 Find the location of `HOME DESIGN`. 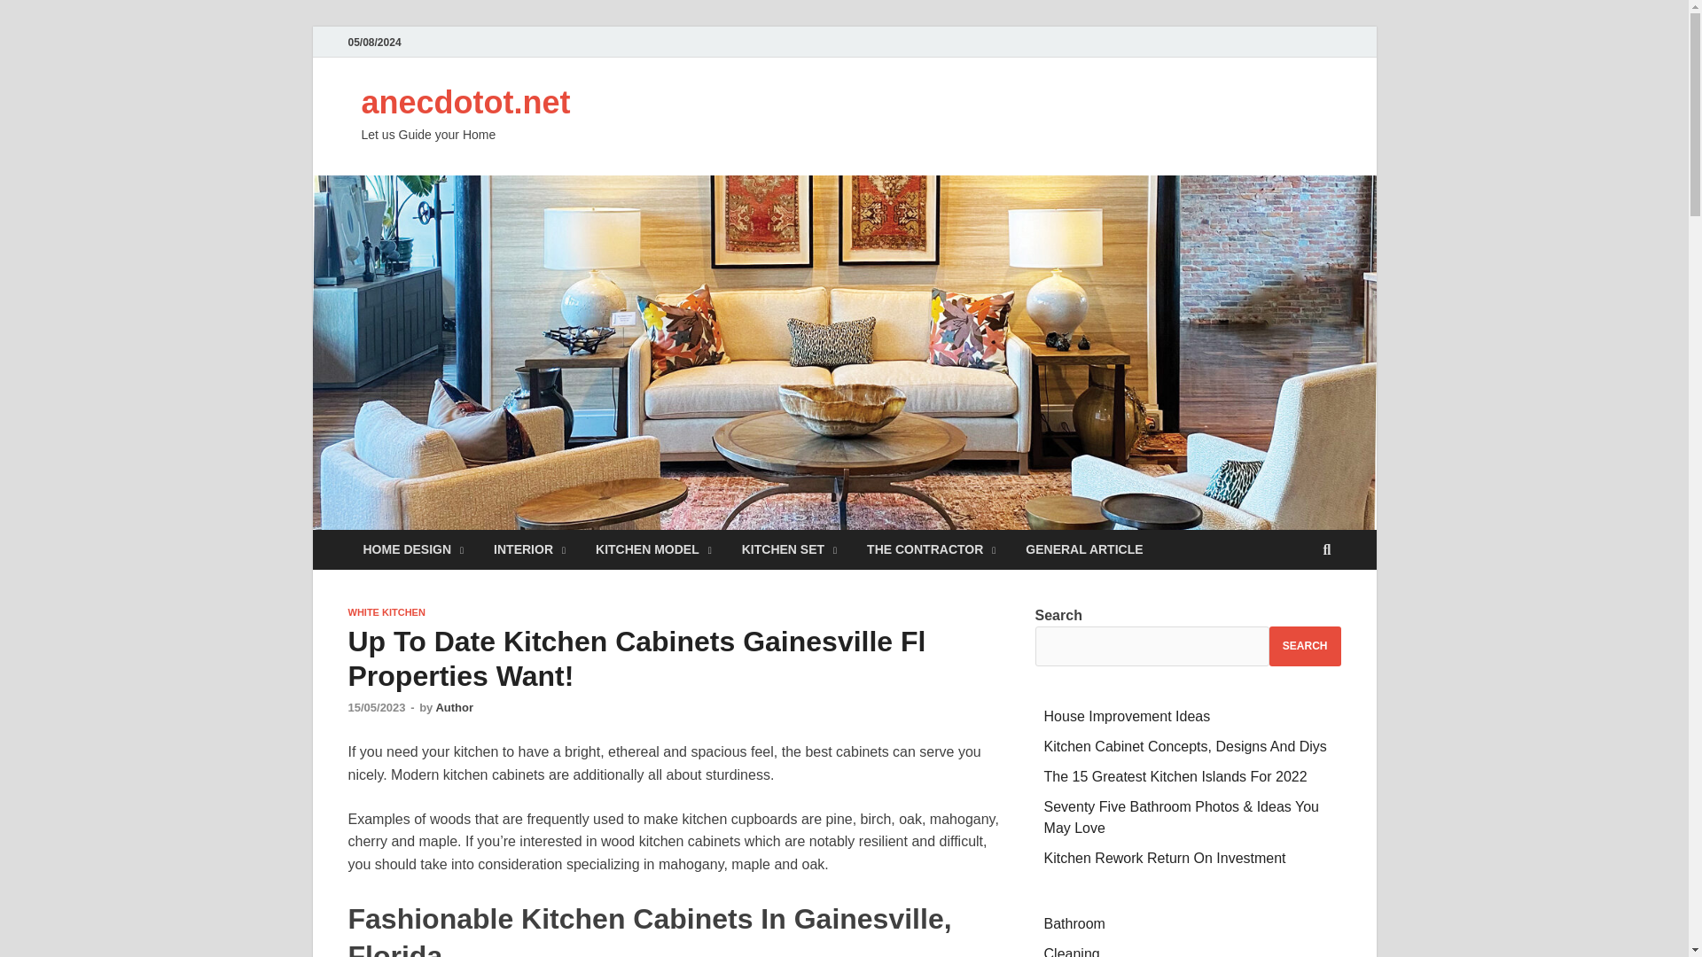

HOME DESIGN is located at coordinates (412, 549).